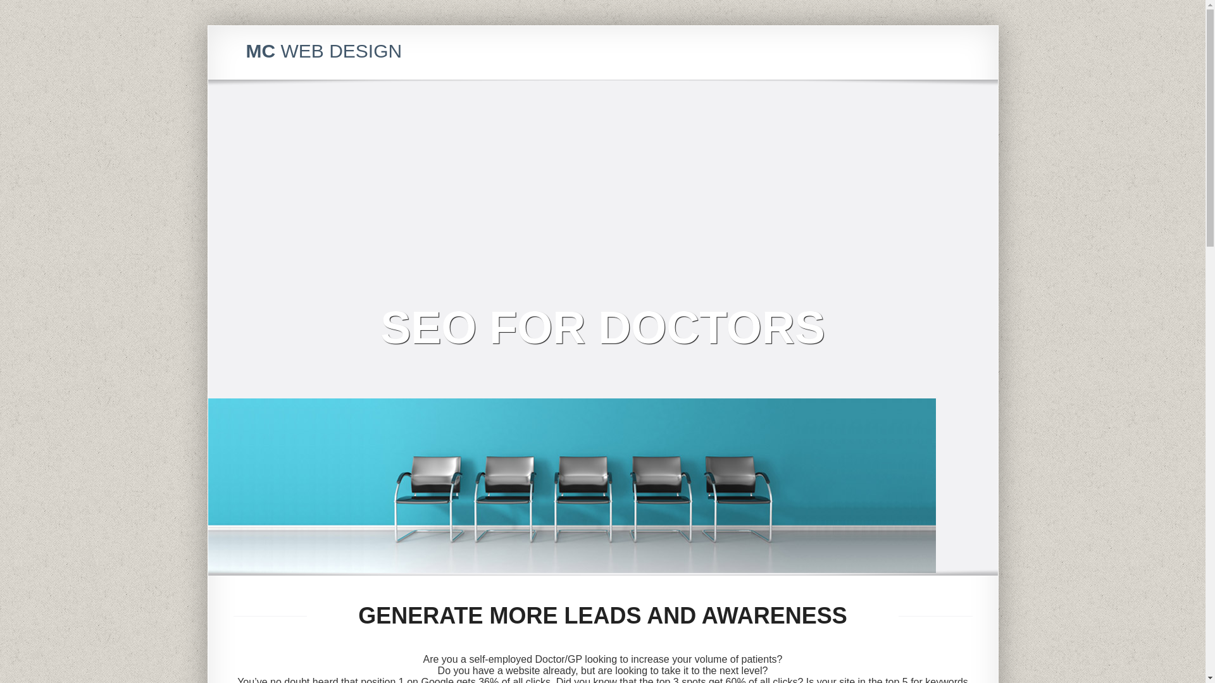  Describe the element at coordinates (869, 219) in the screenshot. I see `Responsive Websites` at that location.